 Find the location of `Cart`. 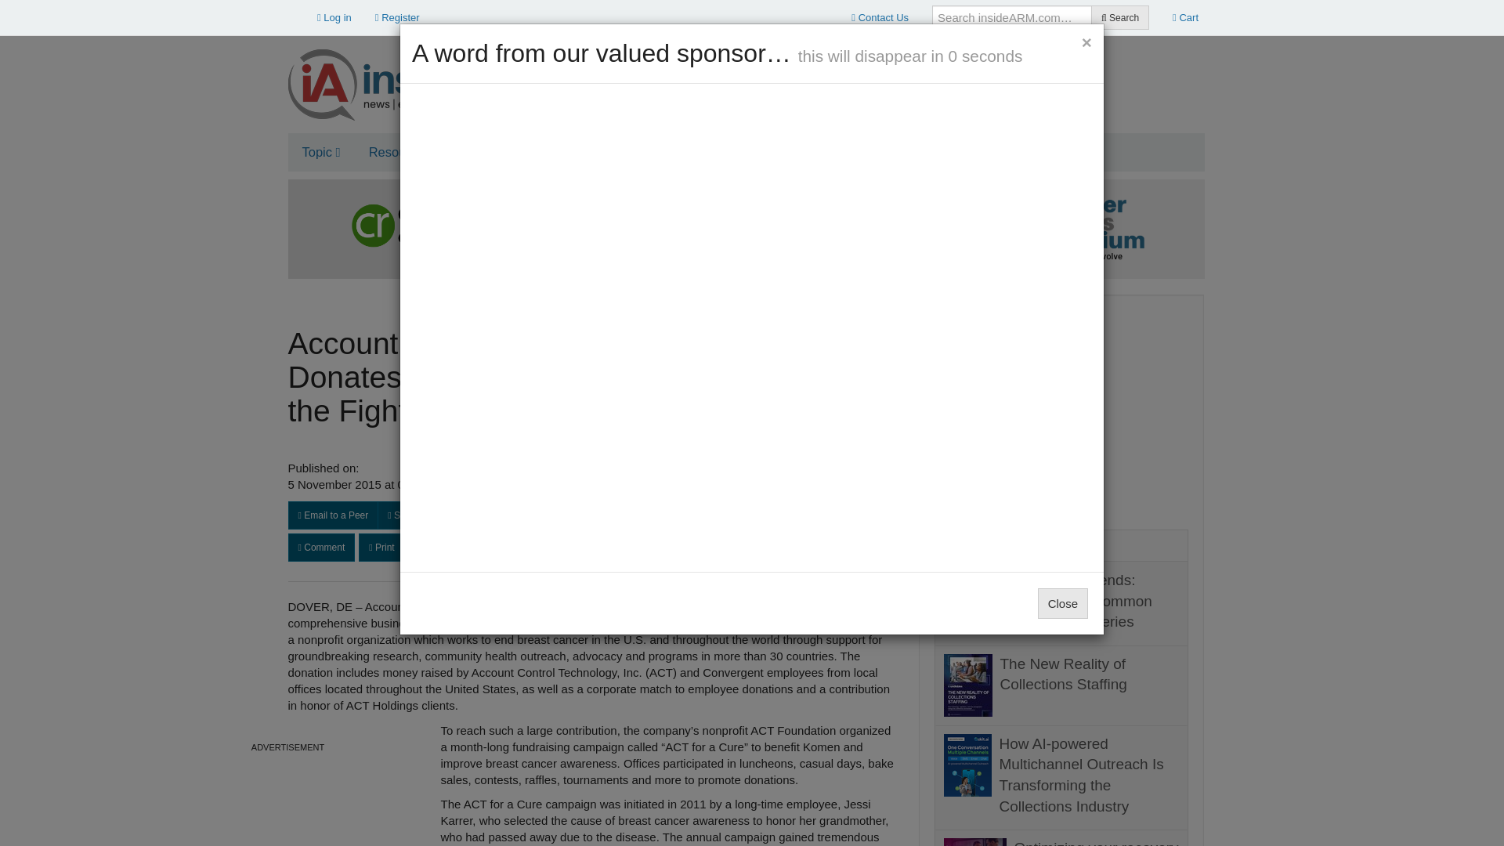

Cart is located at coordinates (1186, 17).